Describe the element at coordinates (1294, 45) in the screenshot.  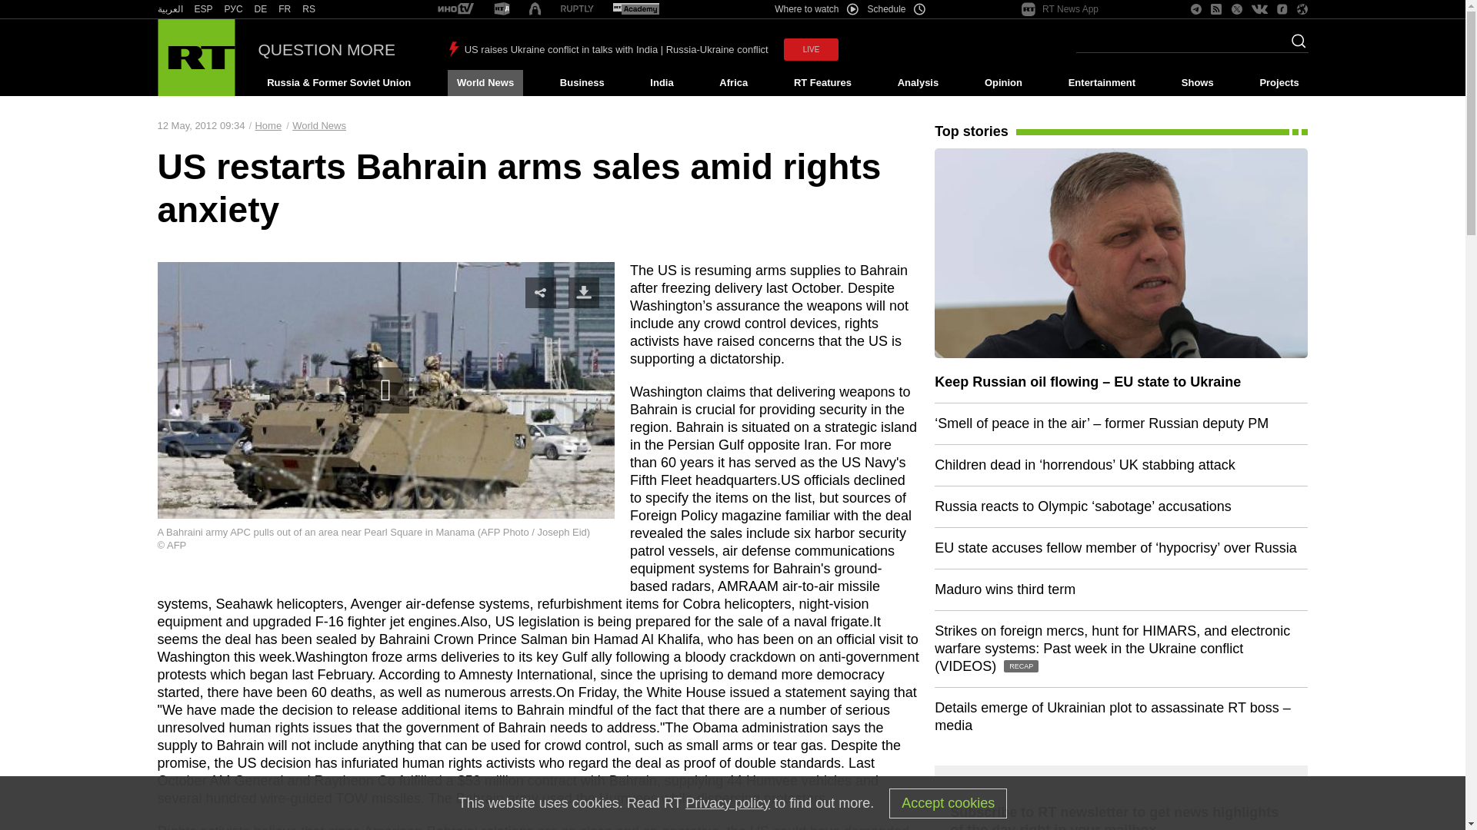
I see `Search` at that location.